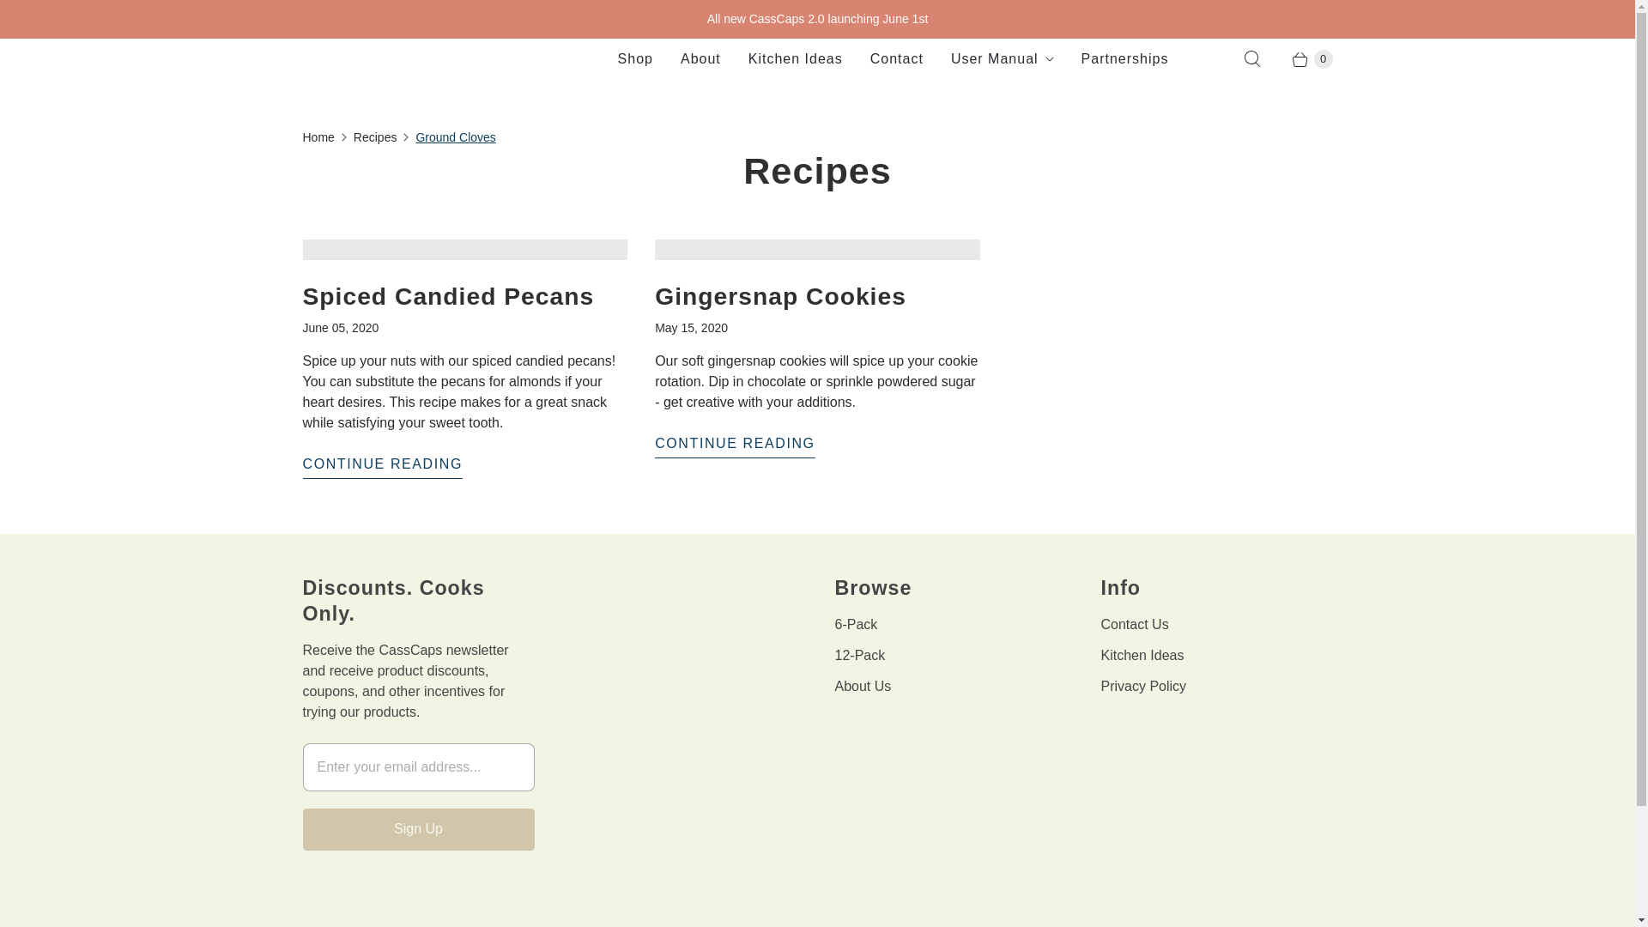 This screenshot has width=1648, height=927. Describe the element at coordinates (635, 58) in the screenshot. I see `Shop` at that location.